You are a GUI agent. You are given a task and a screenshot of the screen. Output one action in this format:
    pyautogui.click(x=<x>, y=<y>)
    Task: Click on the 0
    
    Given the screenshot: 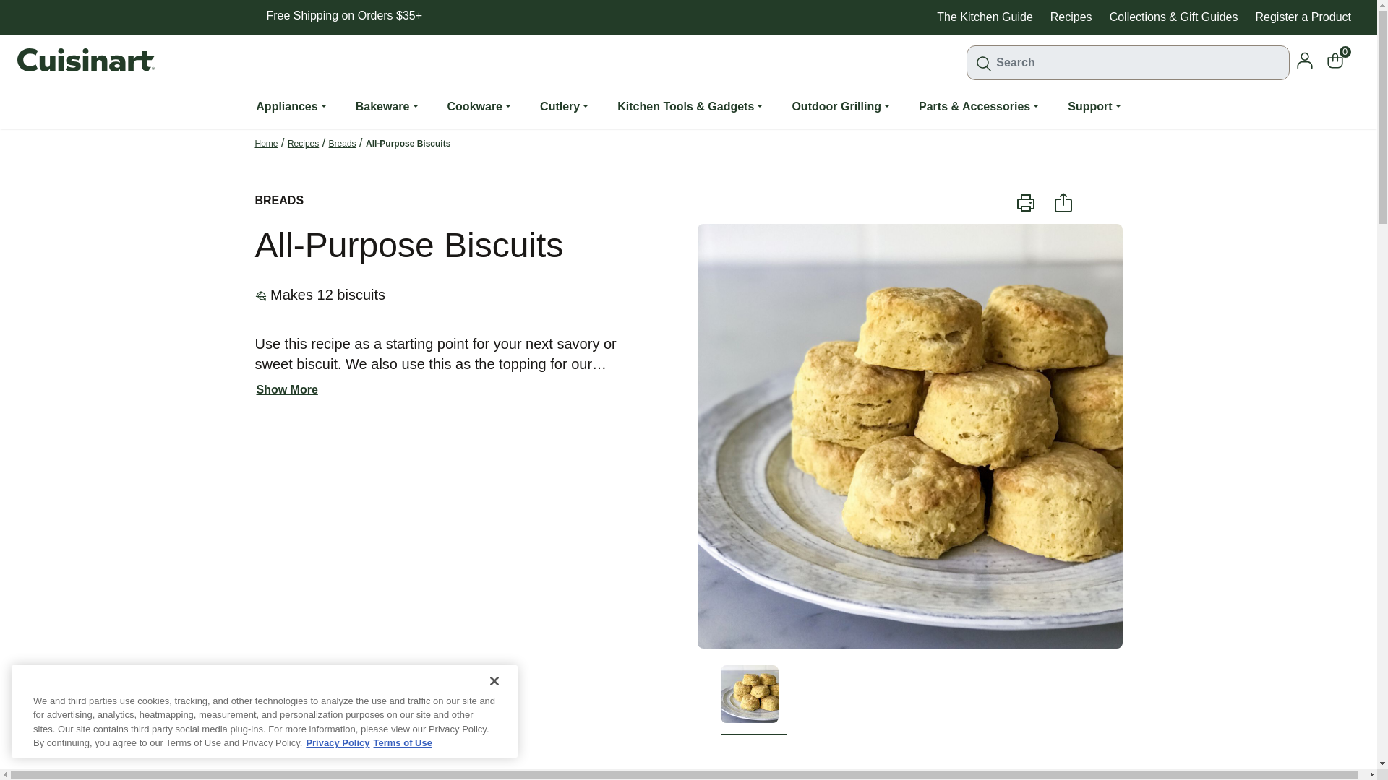 What is the action you would take?
    pyautogui.click(x=1342, y=59)
    